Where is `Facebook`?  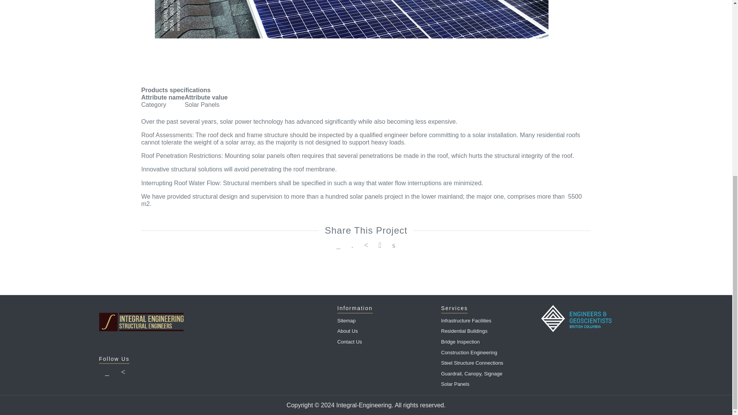 Facebook is located at coordinates (107, 372).